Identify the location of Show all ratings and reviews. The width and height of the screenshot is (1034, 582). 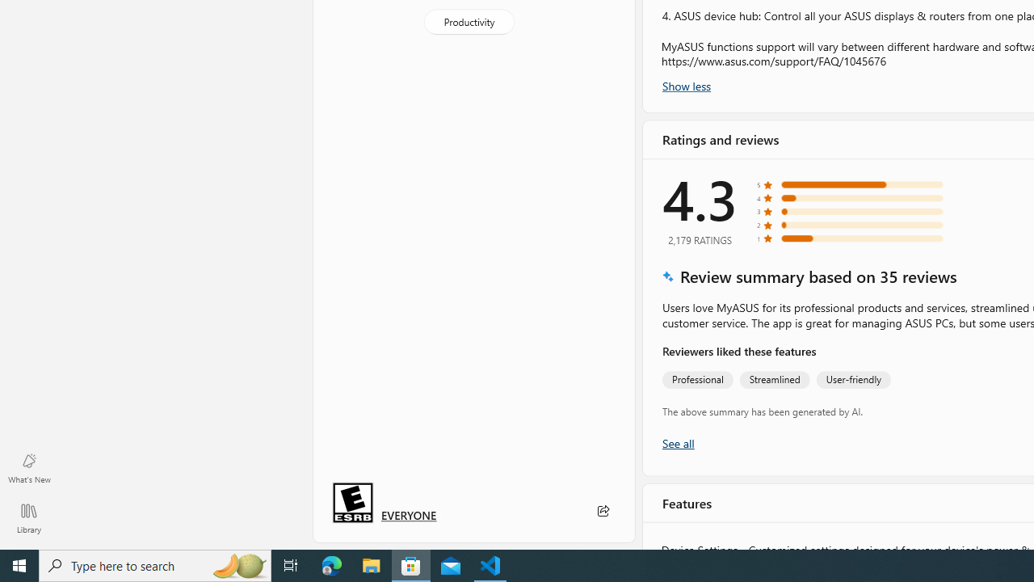
(677, 443).